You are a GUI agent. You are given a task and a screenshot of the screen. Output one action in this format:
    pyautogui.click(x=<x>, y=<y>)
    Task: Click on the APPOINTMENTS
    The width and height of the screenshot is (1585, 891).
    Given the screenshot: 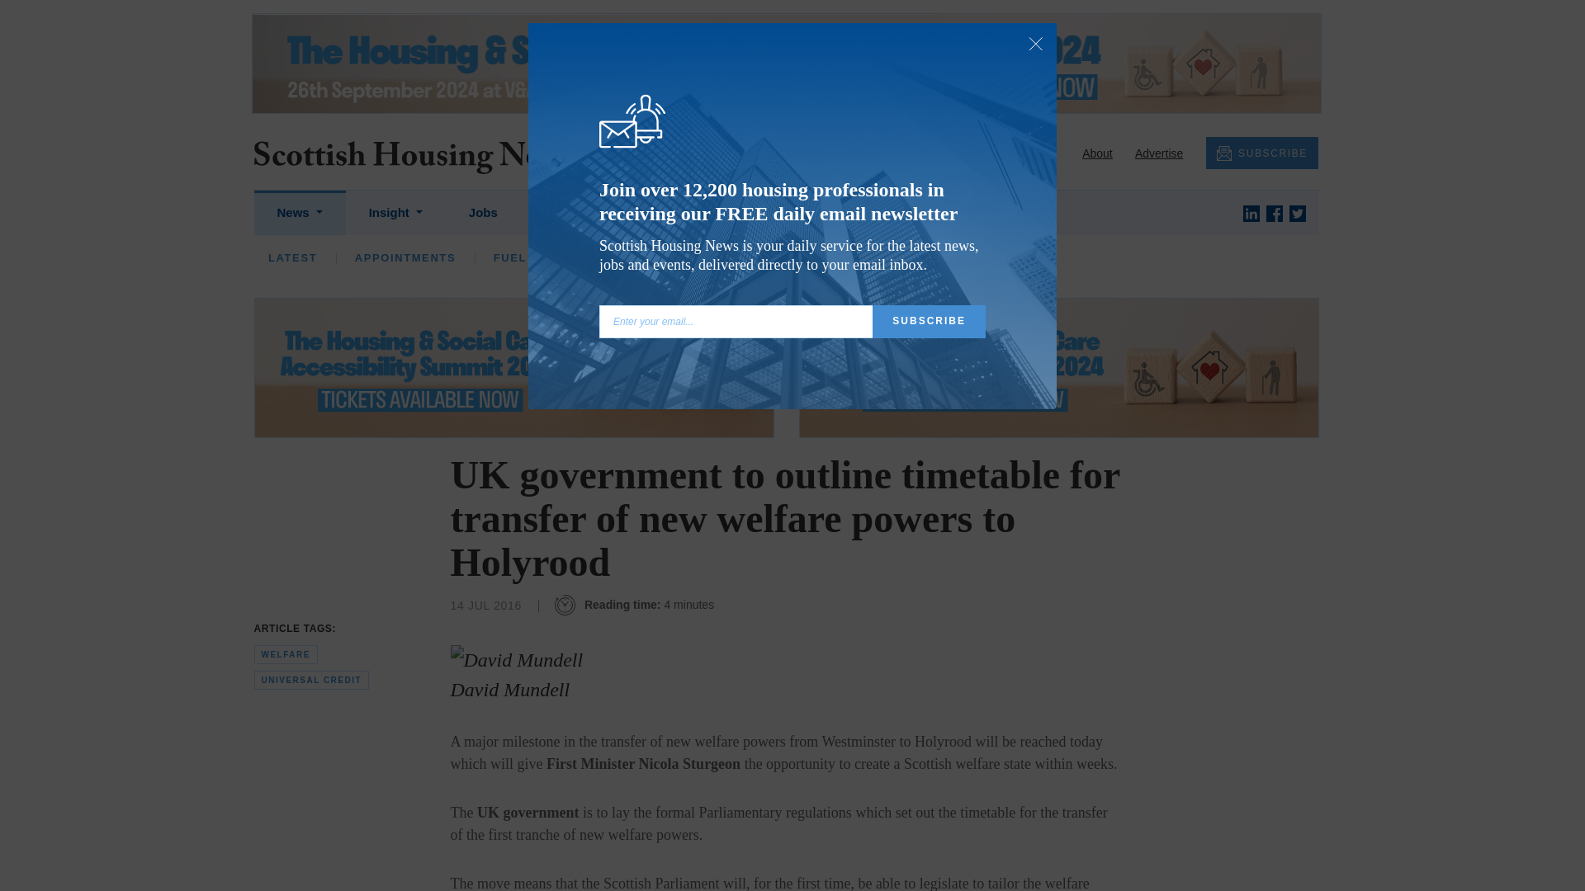 What is the action you would take?
    pyautogui.click(x=405, y=257)
    